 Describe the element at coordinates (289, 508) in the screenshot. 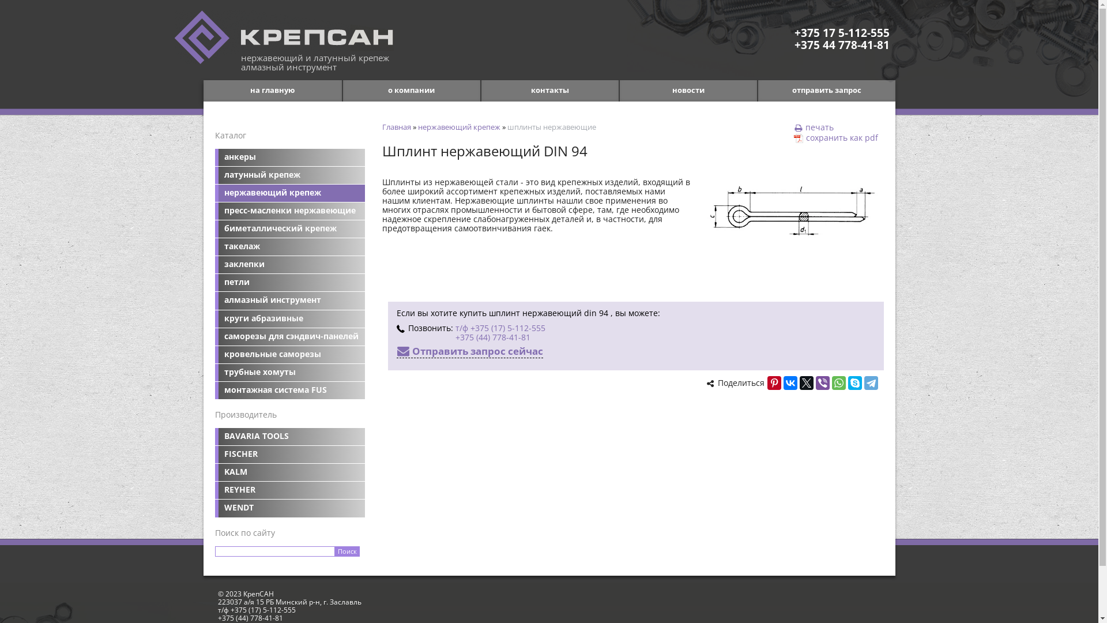

I see `WENDT` at that location.